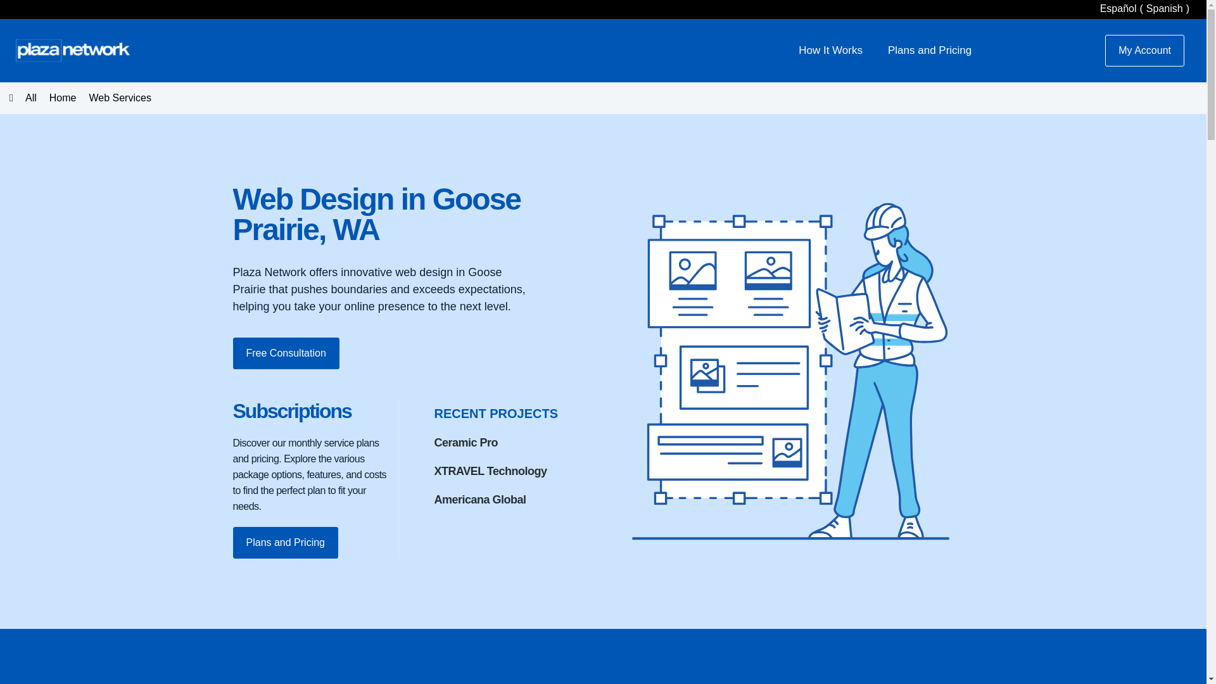 Image resolution: width=1216 pixels, height=684 pixels. Describe the element at coordinates (930, 50) in the screenshot. I see `Plans and Pricing` at that location.